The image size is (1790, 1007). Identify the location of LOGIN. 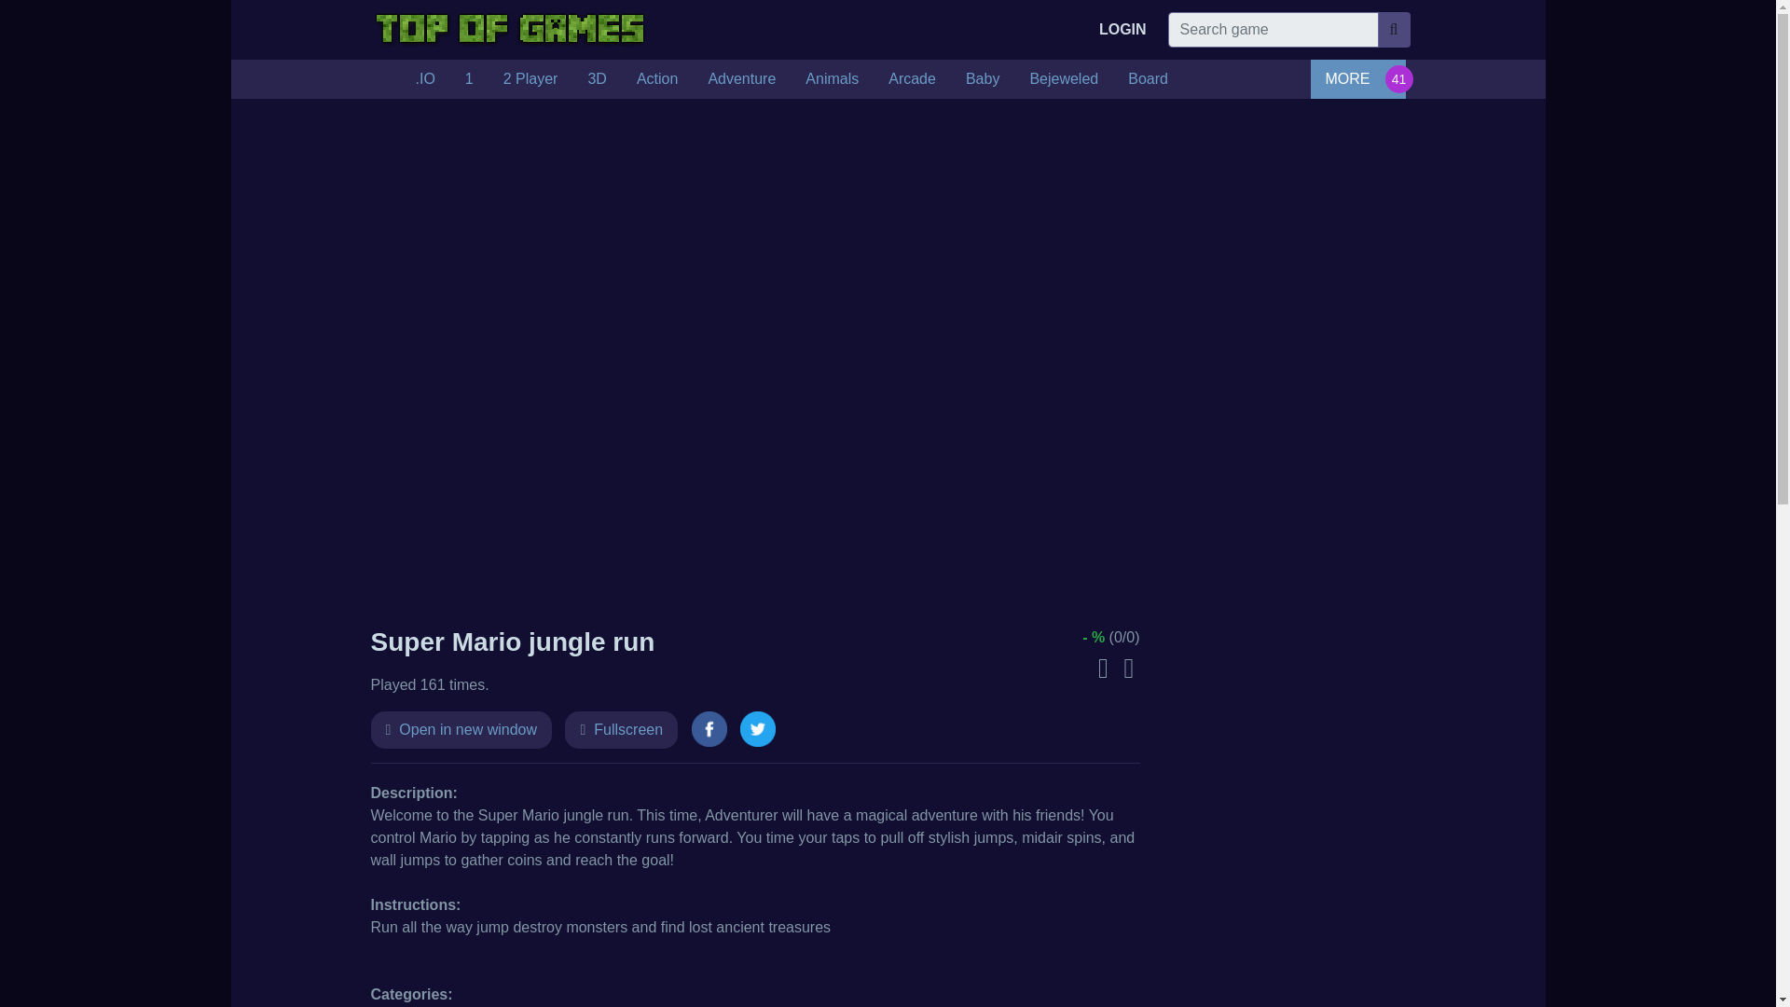
(1122, 29).